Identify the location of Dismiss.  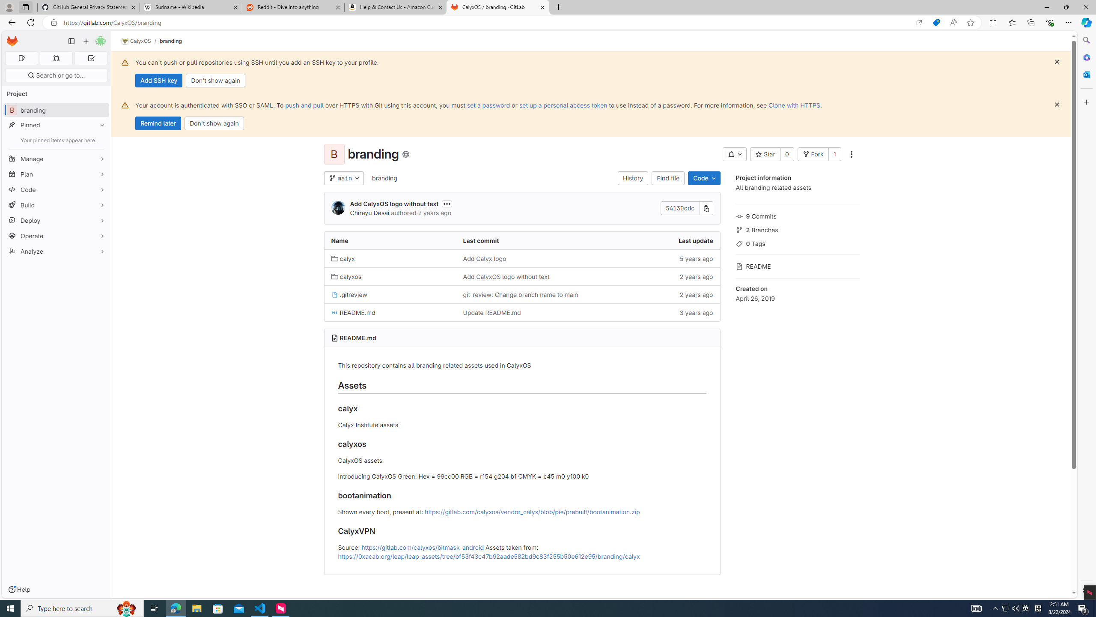
(1057, 105).